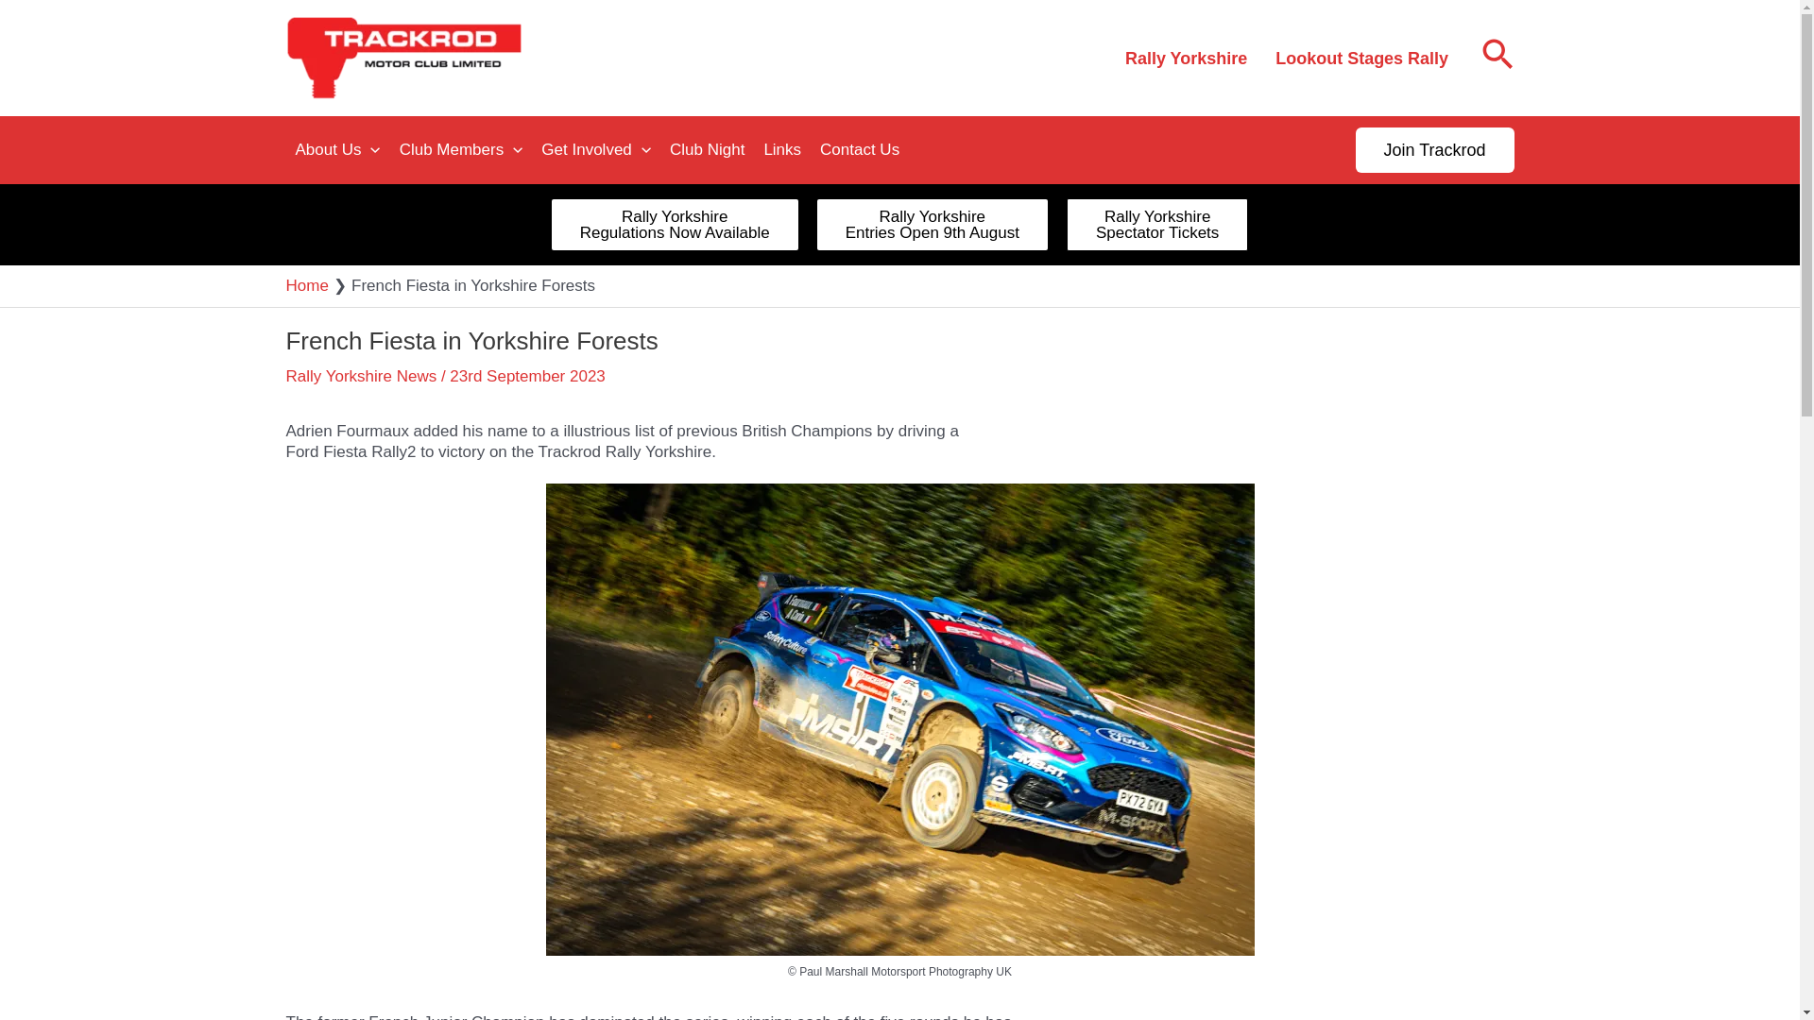  I want to click on Club Night, so click(1434, 149).